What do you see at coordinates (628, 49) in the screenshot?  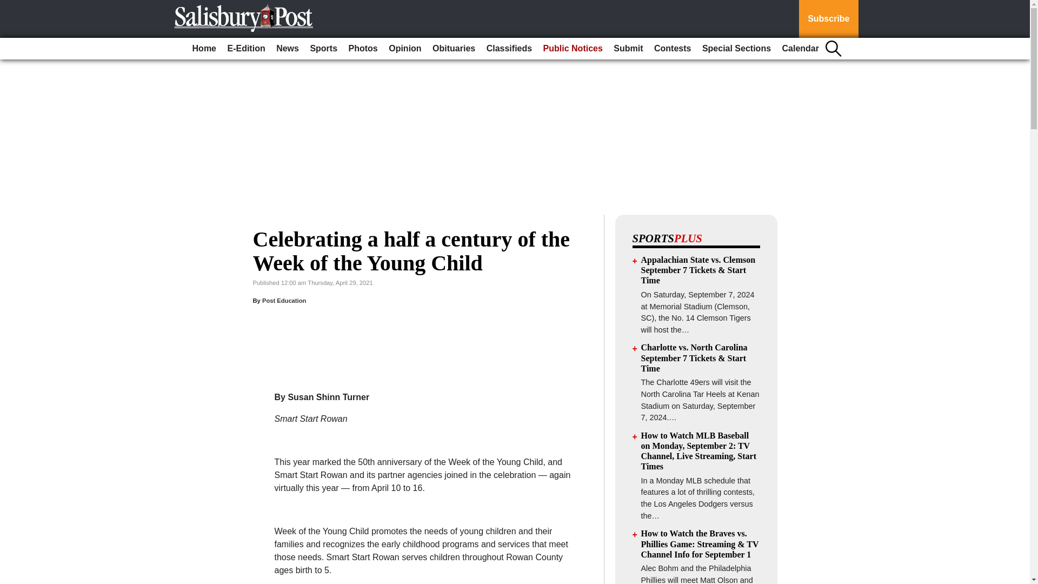 I see `Submit` at bounding box center [628, 49].